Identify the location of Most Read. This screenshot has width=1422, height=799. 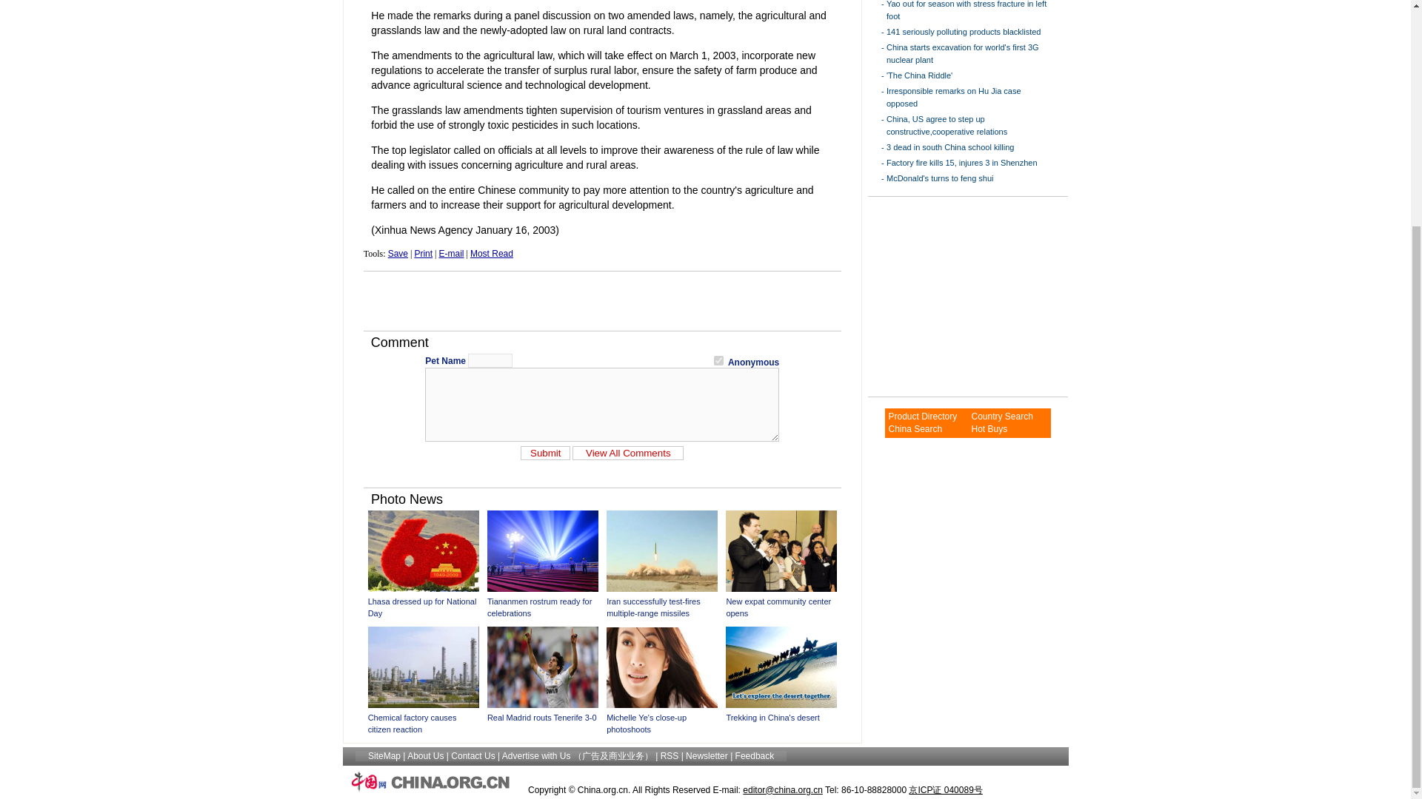
(492, 253).